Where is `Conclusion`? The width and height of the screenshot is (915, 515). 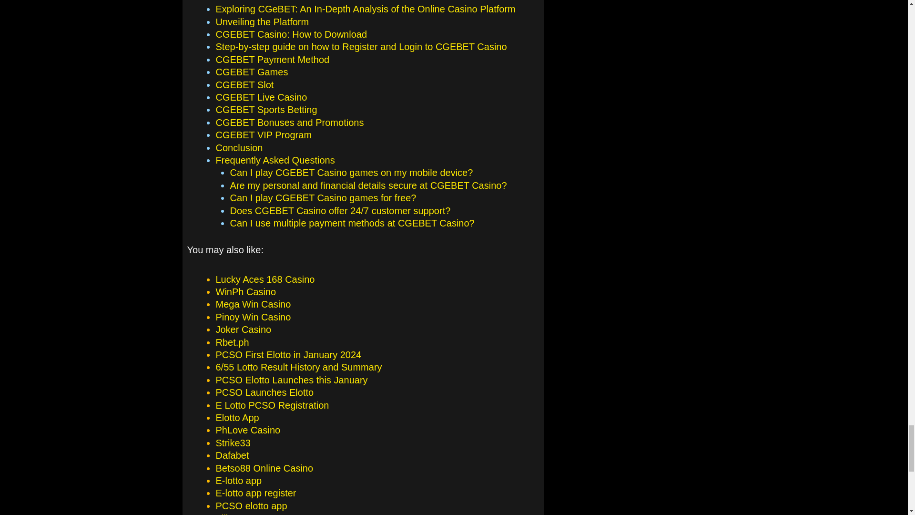
Conclusion is located at coordinates (239, 148).